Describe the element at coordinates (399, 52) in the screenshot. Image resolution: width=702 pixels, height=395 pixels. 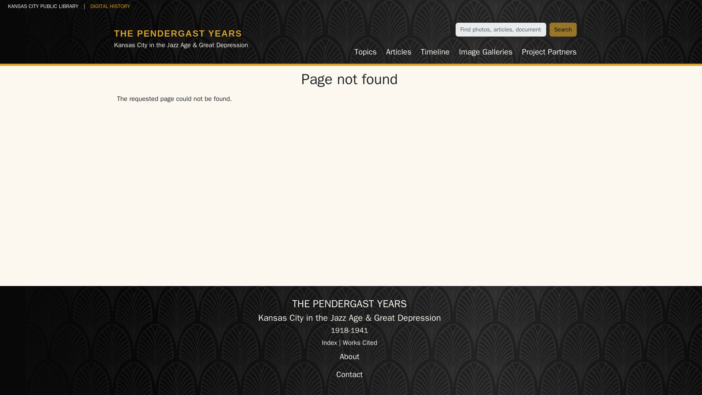
I see `Articles` at that location.